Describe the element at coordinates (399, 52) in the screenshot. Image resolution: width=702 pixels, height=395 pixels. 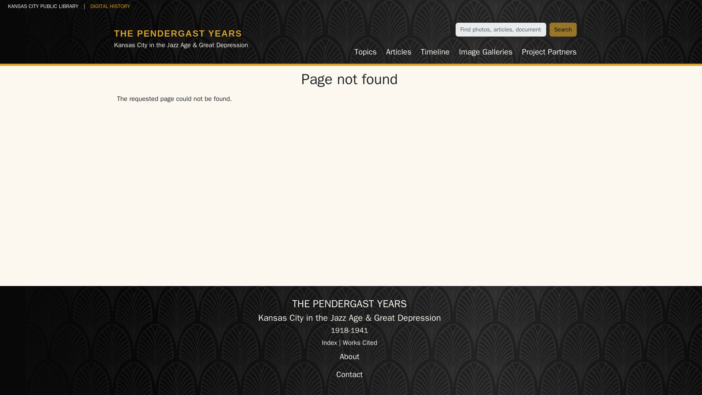
I see `Articles` at that location.